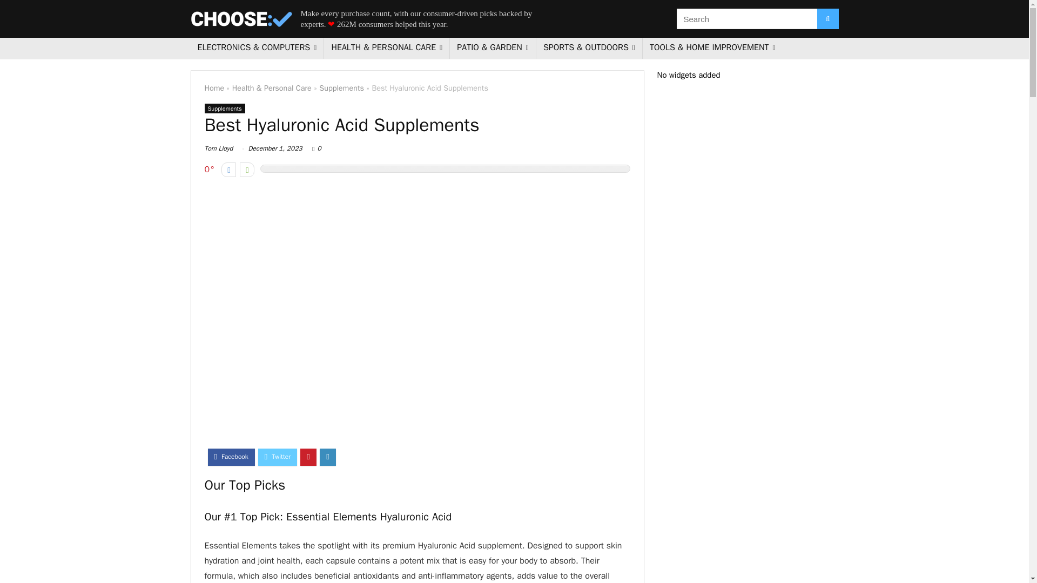  Describe the element at coordinates (229, 170) in the screenshot. I see `Vote down` at that location.